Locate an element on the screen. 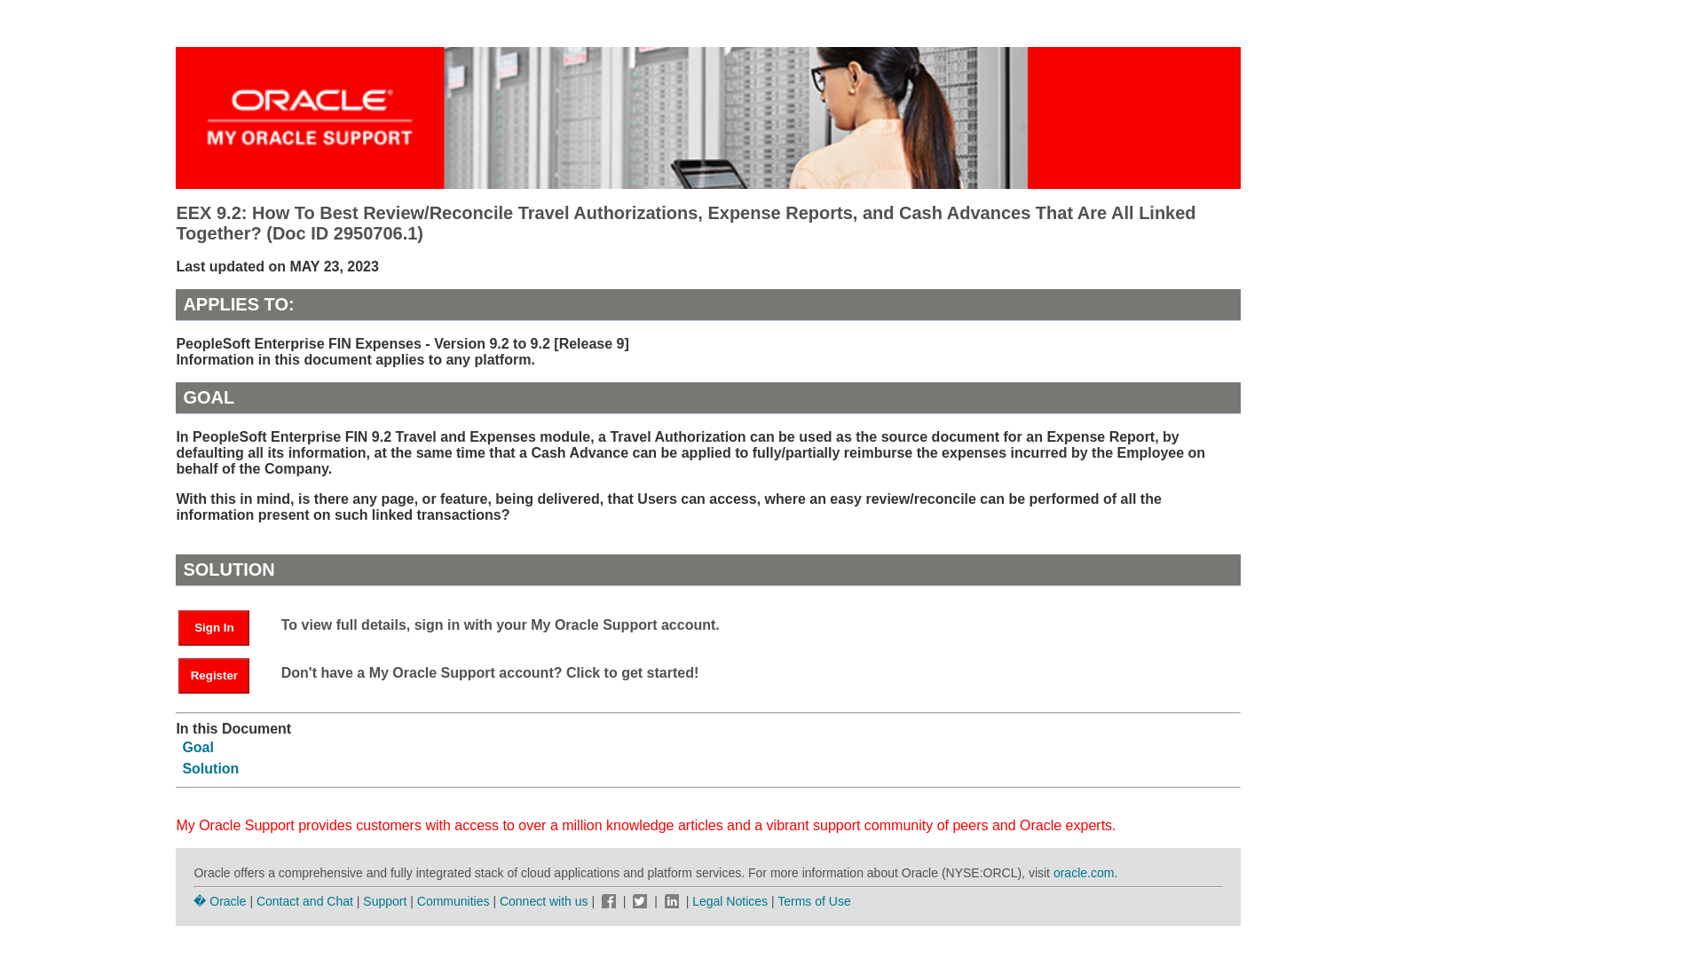 The width and height of the screenshot is (1704, 958). Register is located at coordinates (223, 674).